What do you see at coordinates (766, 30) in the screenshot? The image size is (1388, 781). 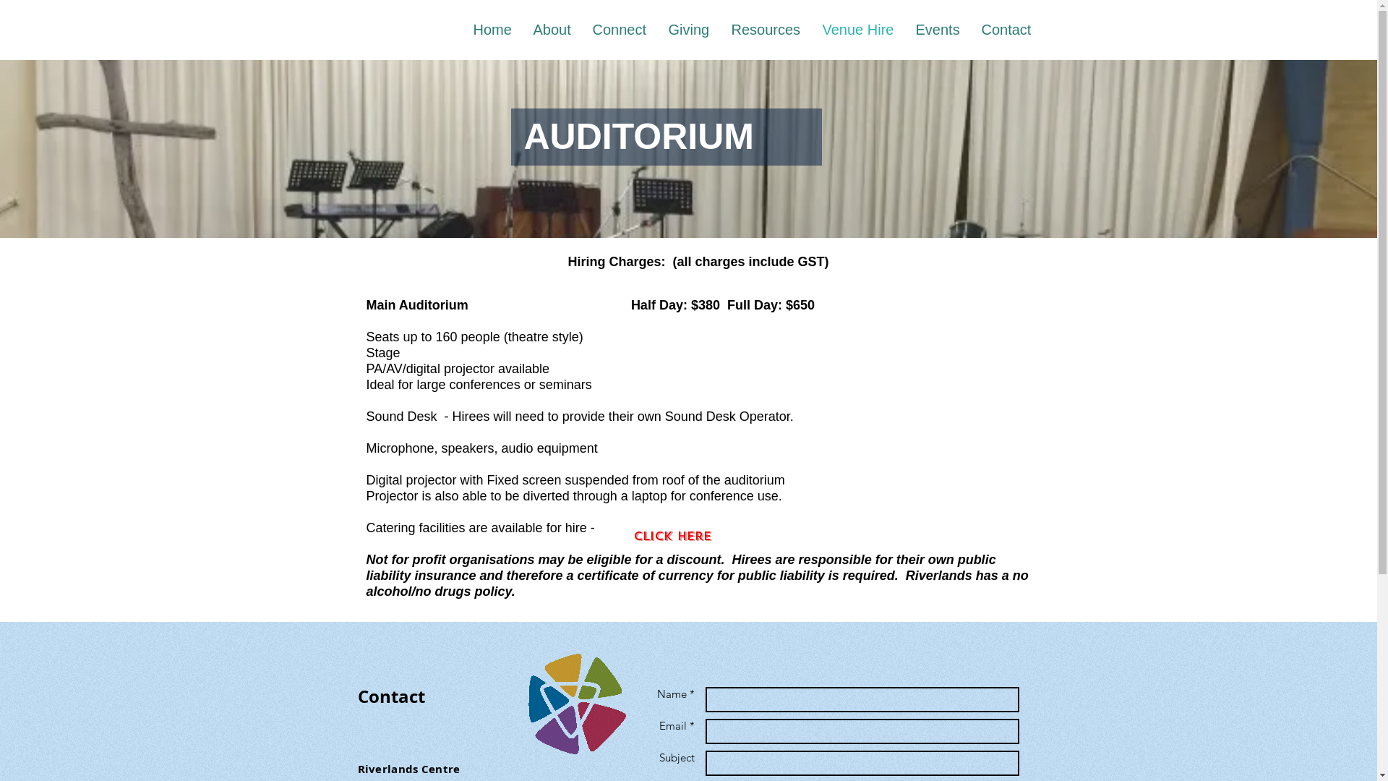 I see `Resources` at bounding box center [766, 30].